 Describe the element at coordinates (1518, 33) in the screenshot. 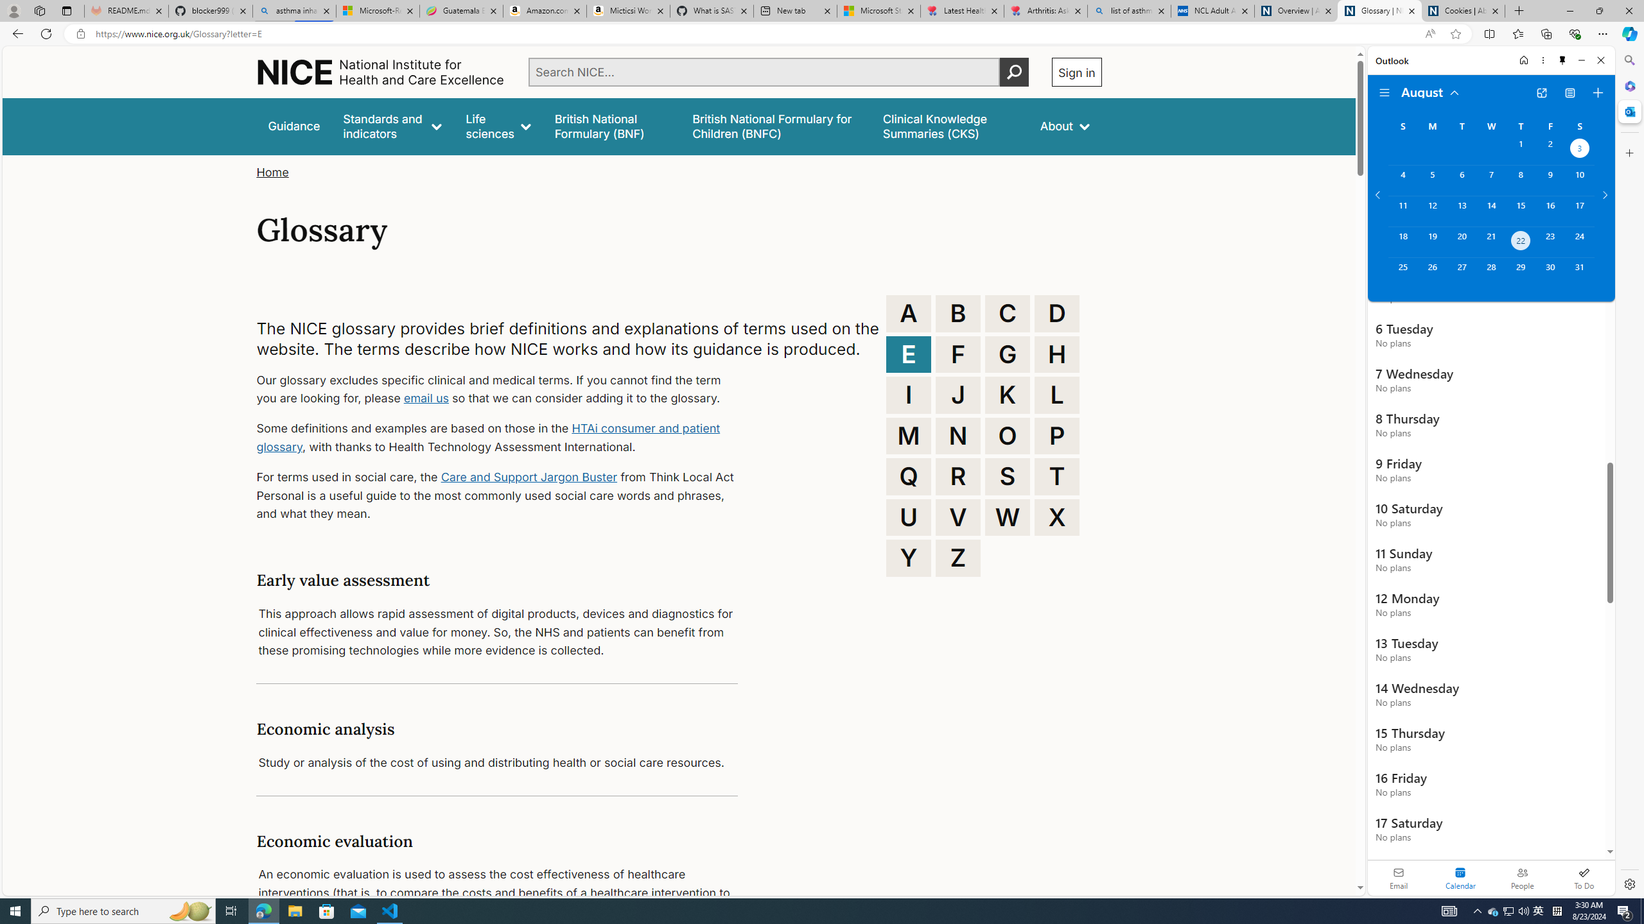

I see `Favorites` at that location.